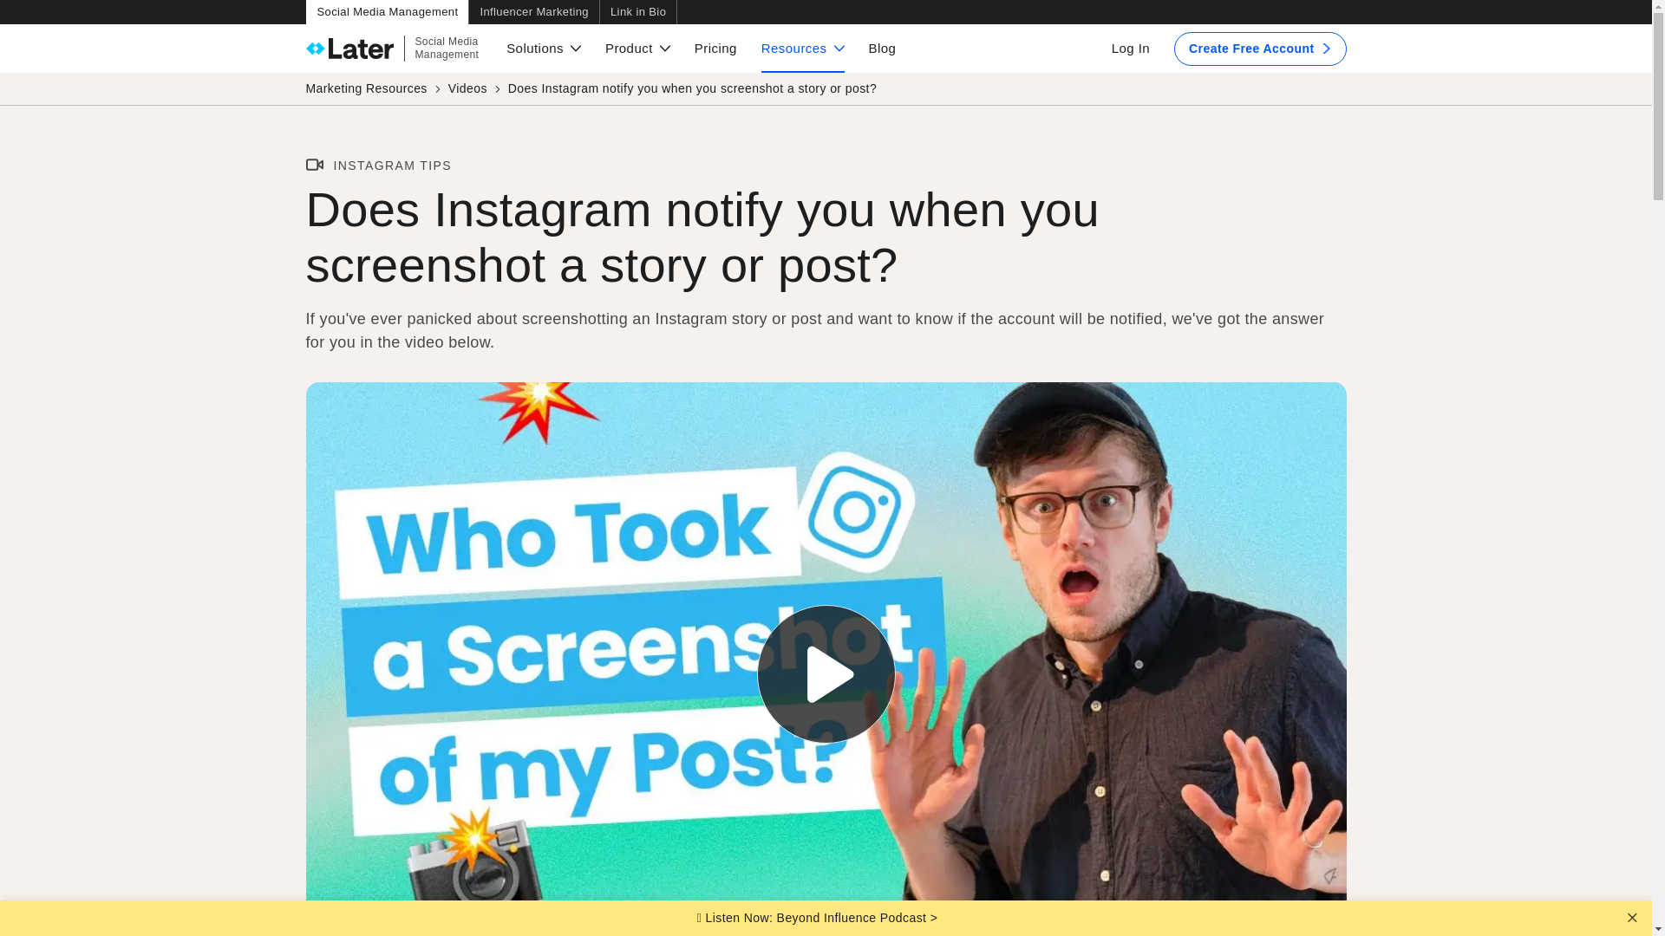  What do you see at coordinates (637, 49) in the screenshot?
I see `Product` at bounding box center [637, 49].